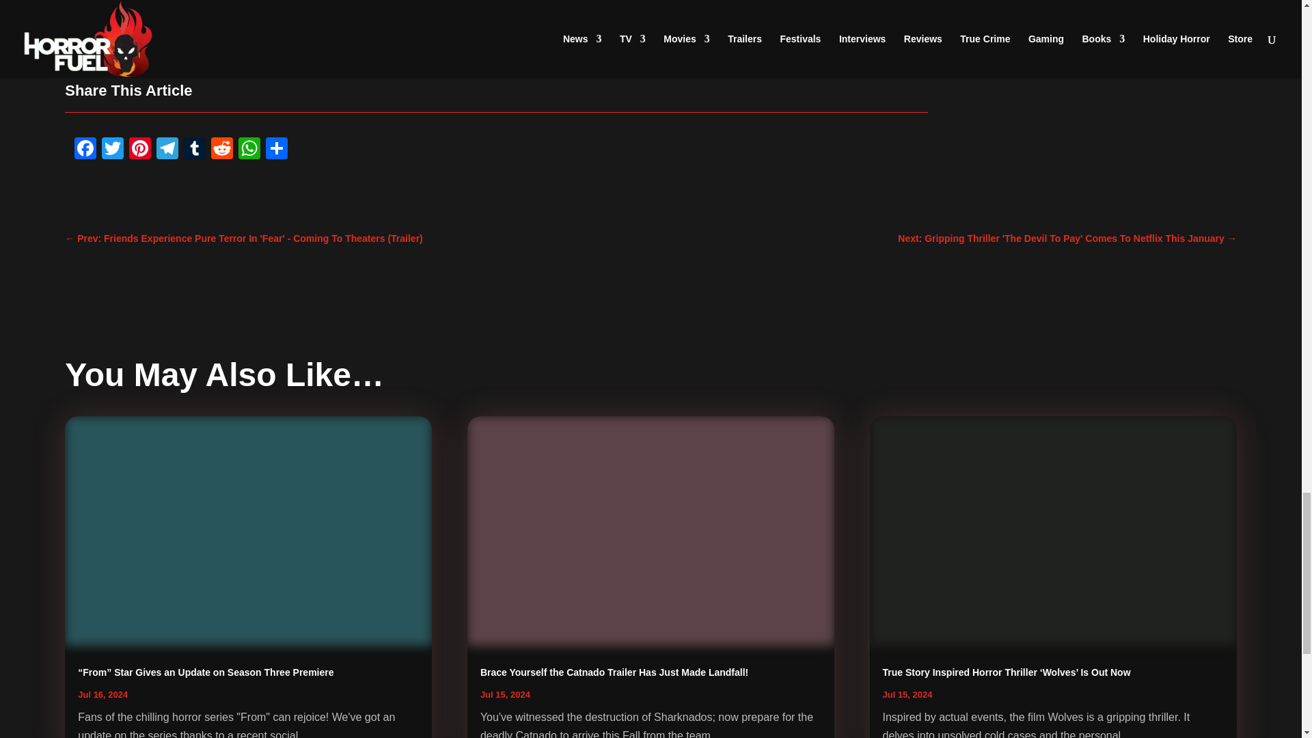  I want to click on Telegram, so click(167, 150).